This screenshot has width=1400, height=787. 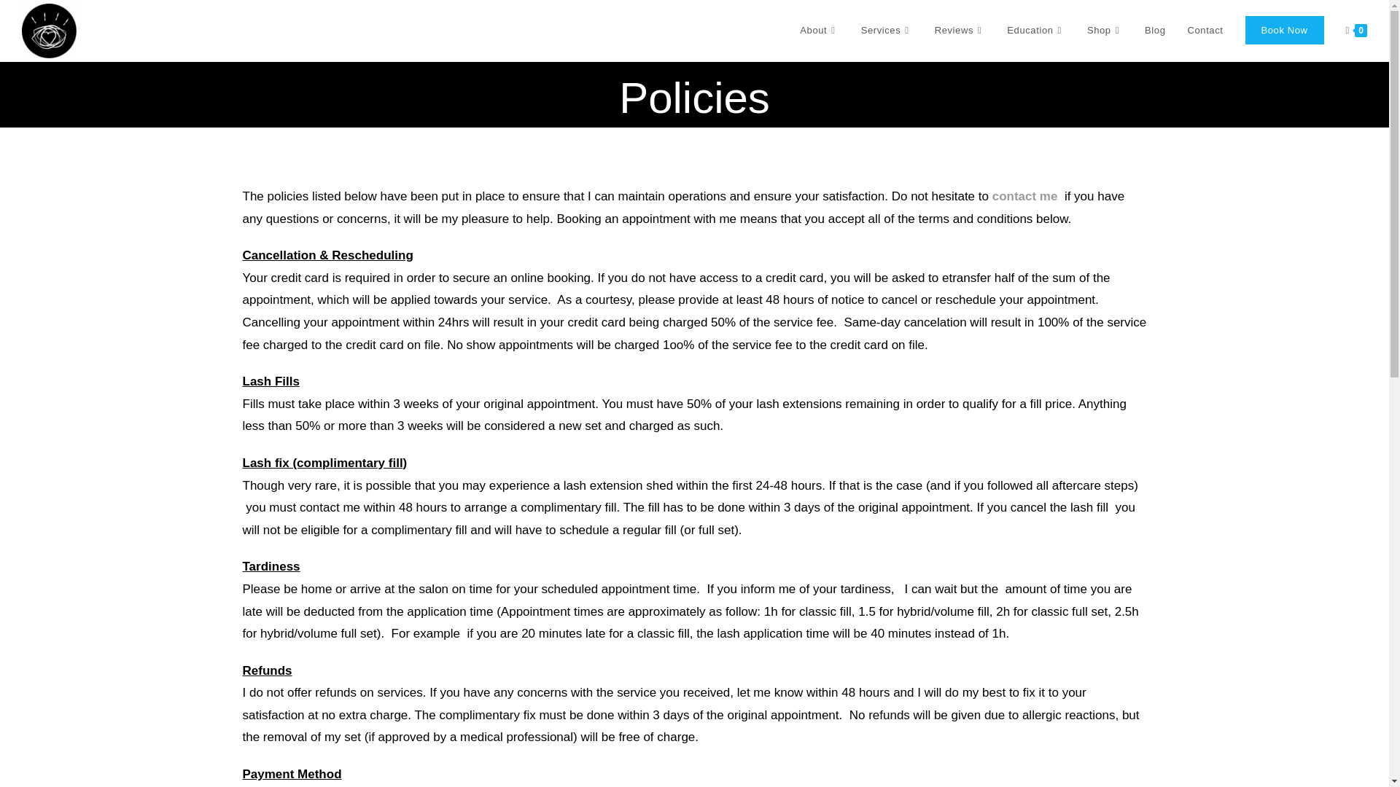 What do you see at coordinates (1105, 31) in the screenshot?
I see `Shop` at bounding box center [1105, 31].